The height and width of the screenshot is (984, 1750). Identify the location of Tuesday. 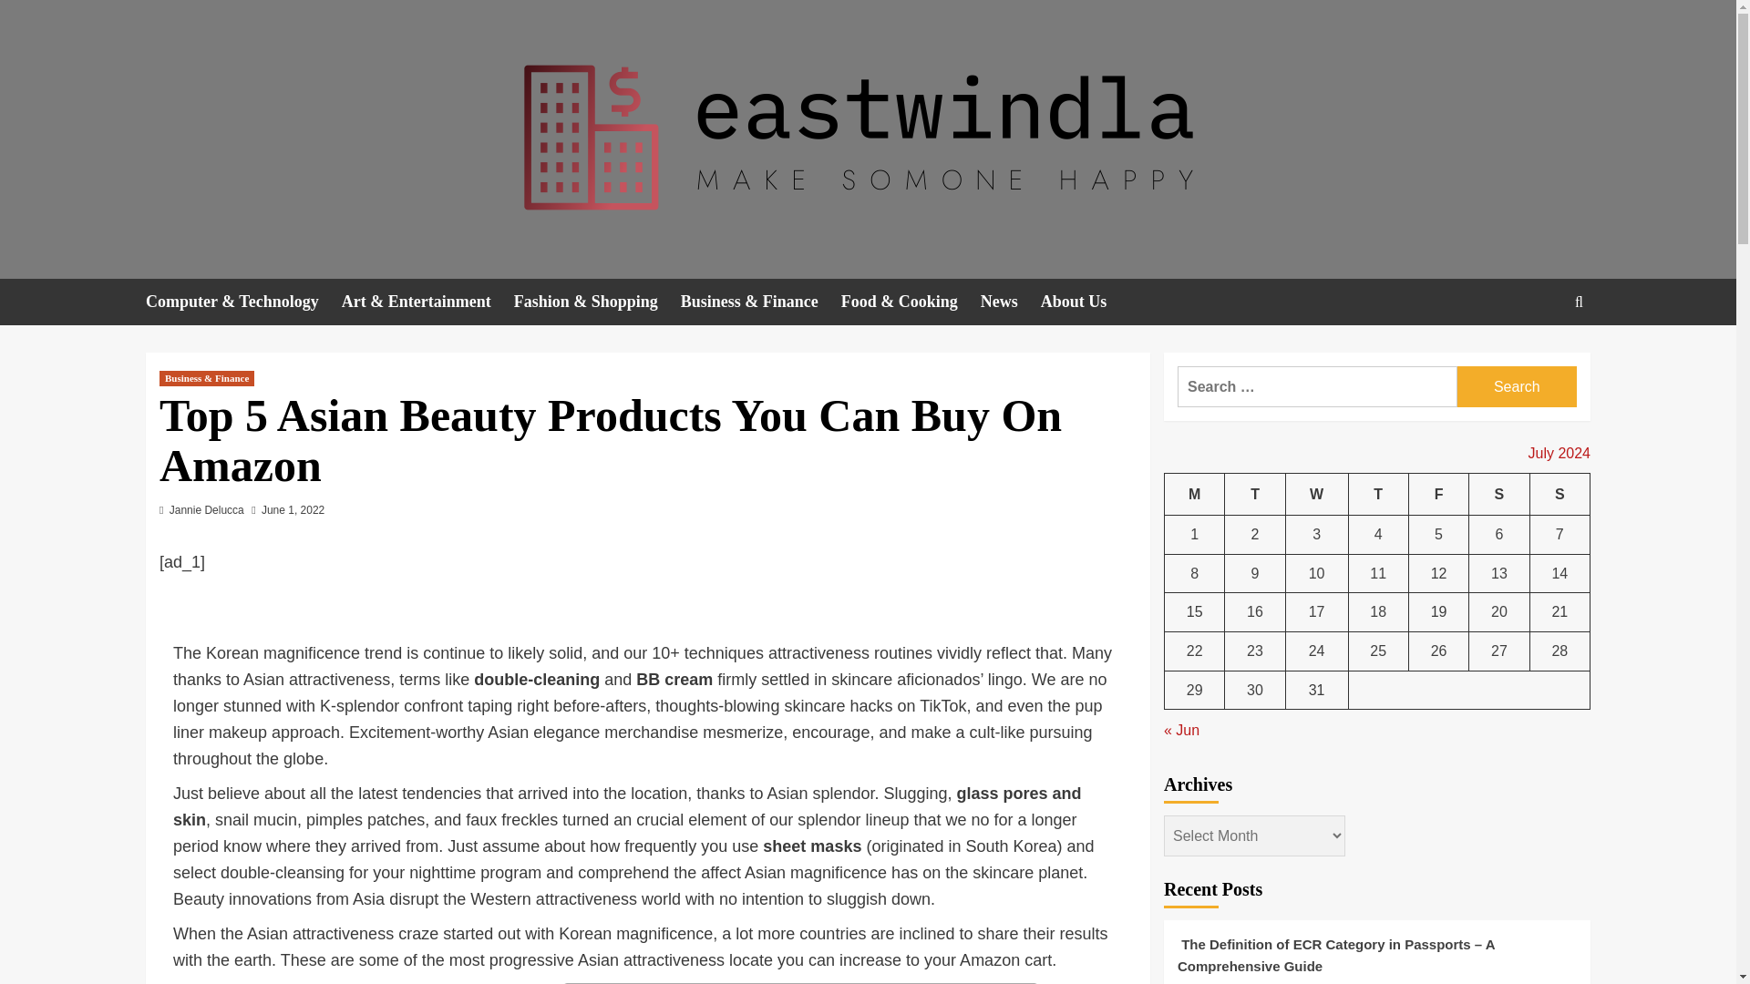
(1254, 494).